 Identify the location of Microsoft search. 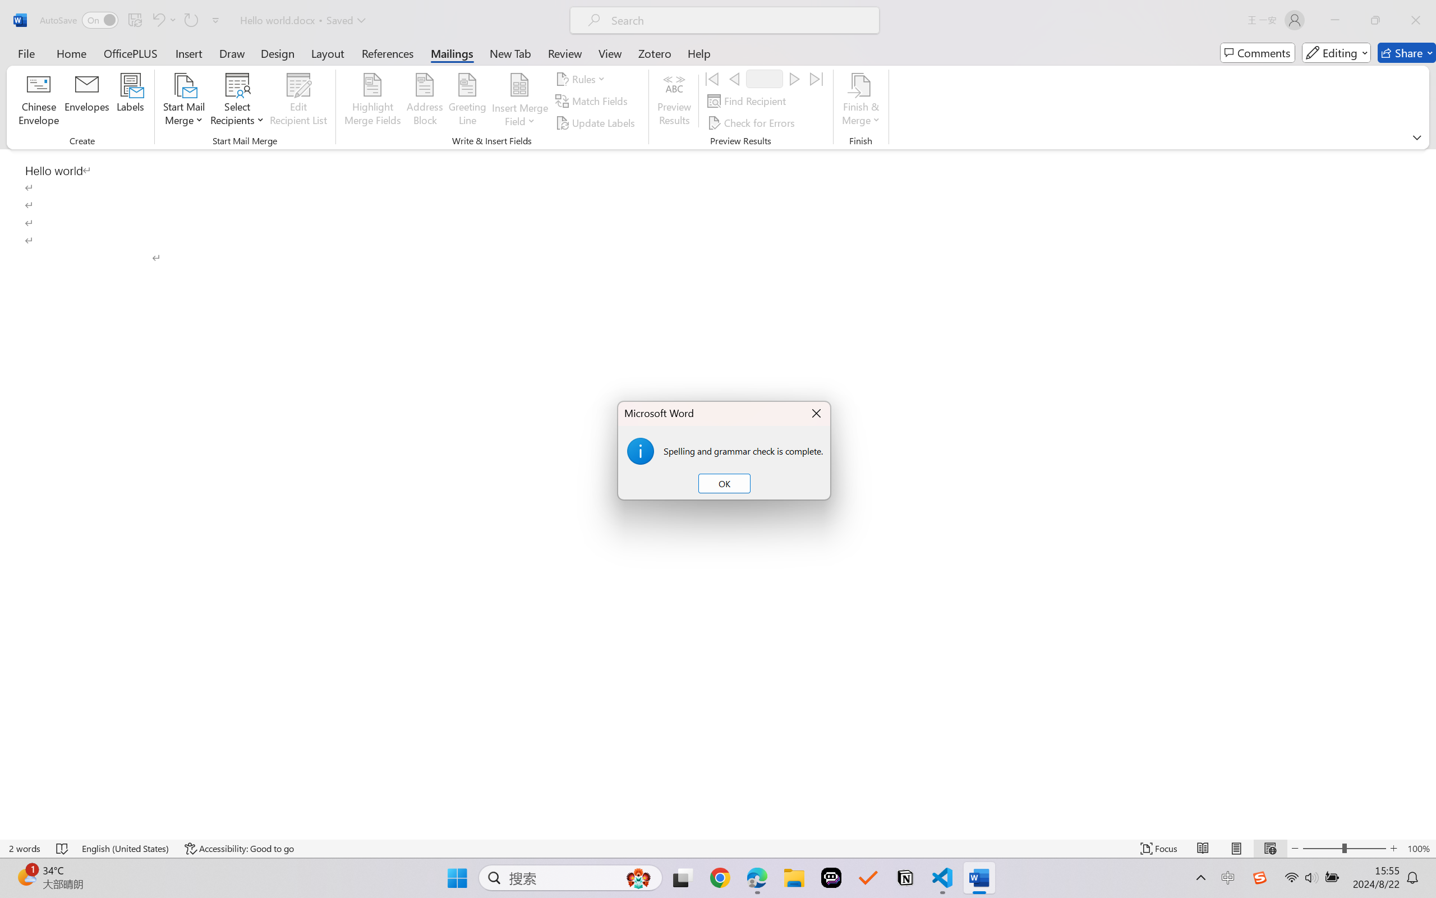
(739, 20).